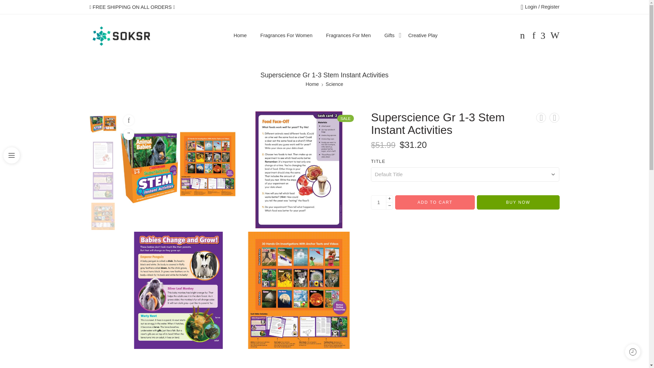  I want to click on Fragrances For Women, so click(286, 35).